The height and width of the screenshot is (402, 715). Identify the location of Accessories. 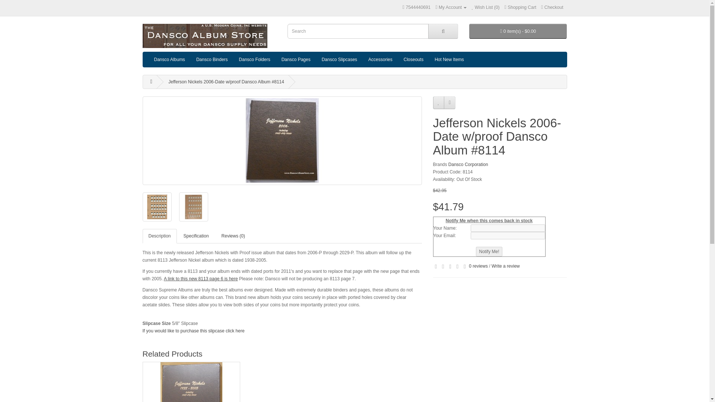
(380, 60).